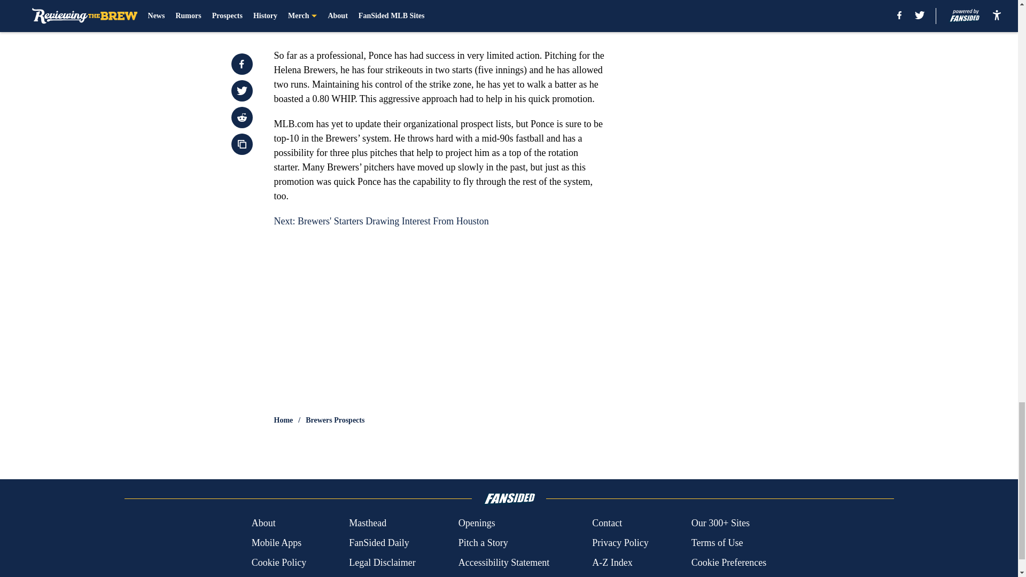  I want to click on Home, so click(283, 420).